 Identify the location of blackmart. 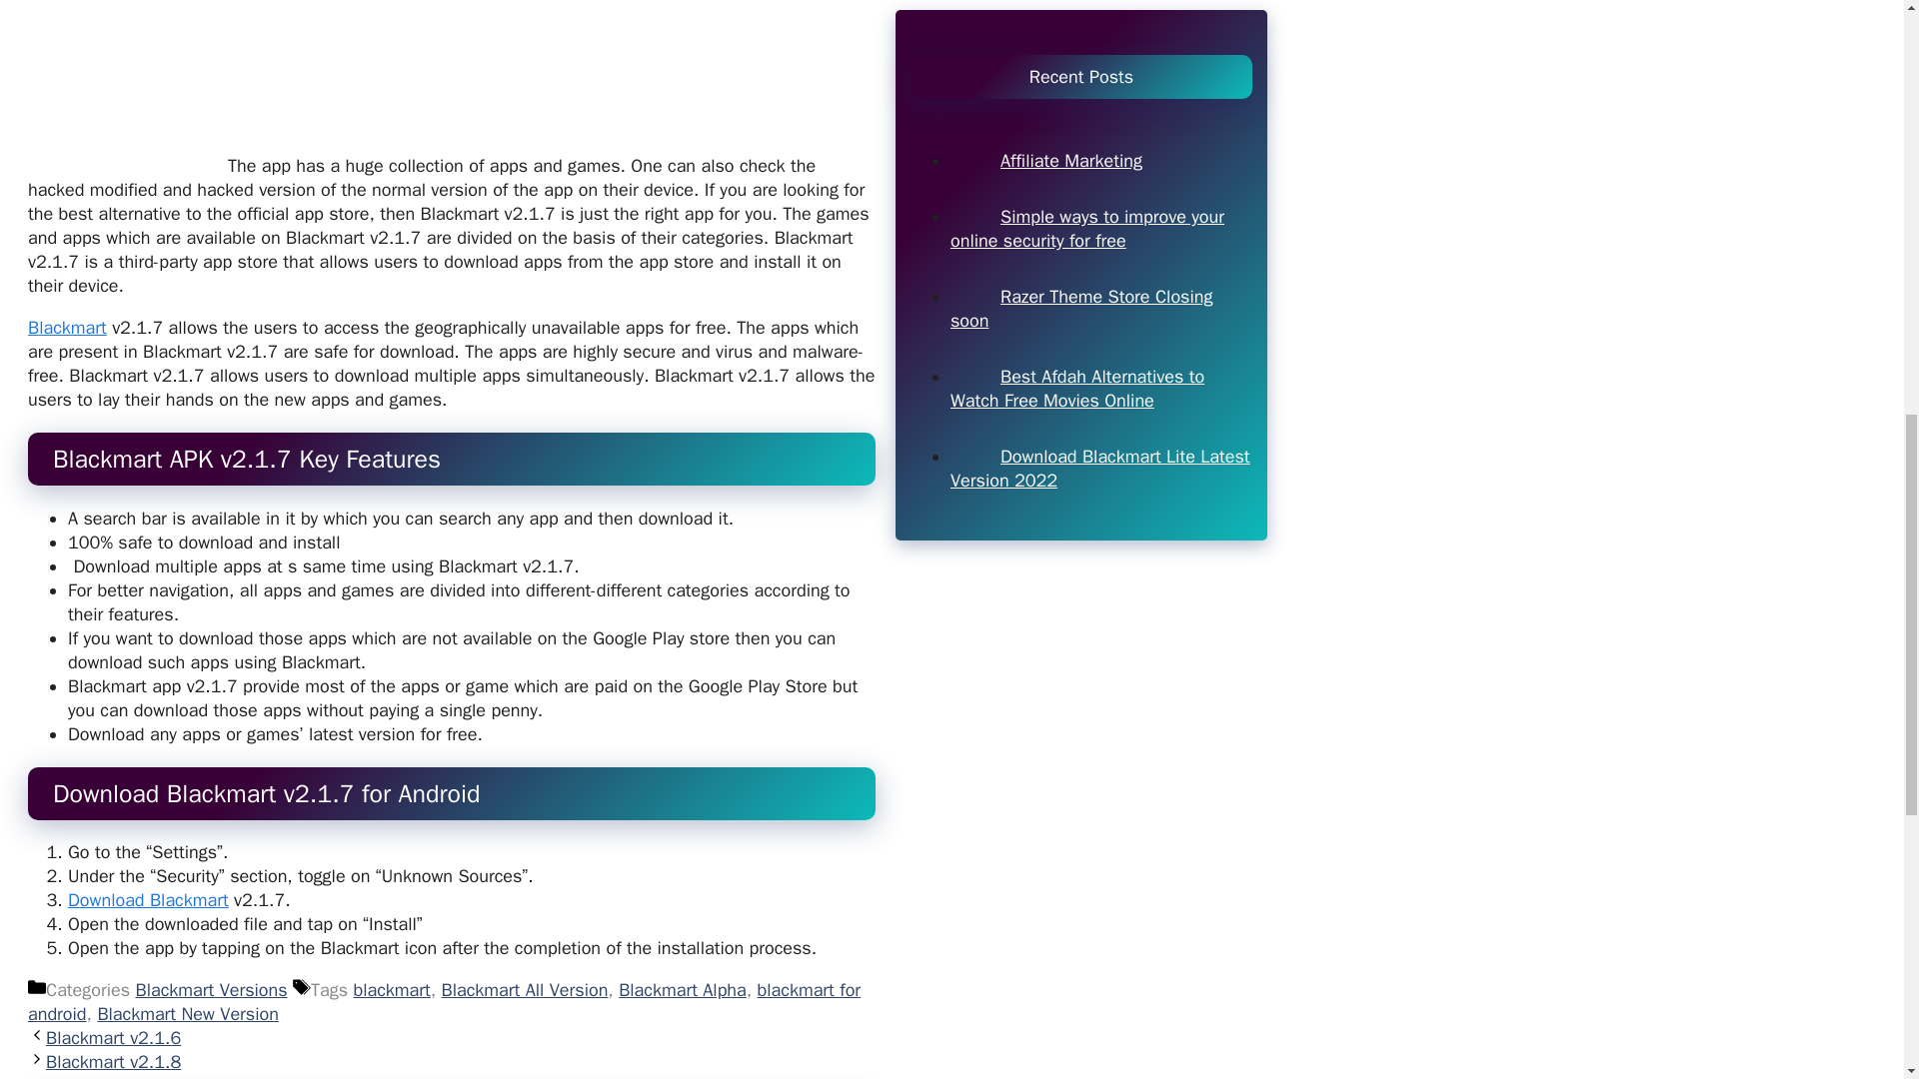
(392, 989).